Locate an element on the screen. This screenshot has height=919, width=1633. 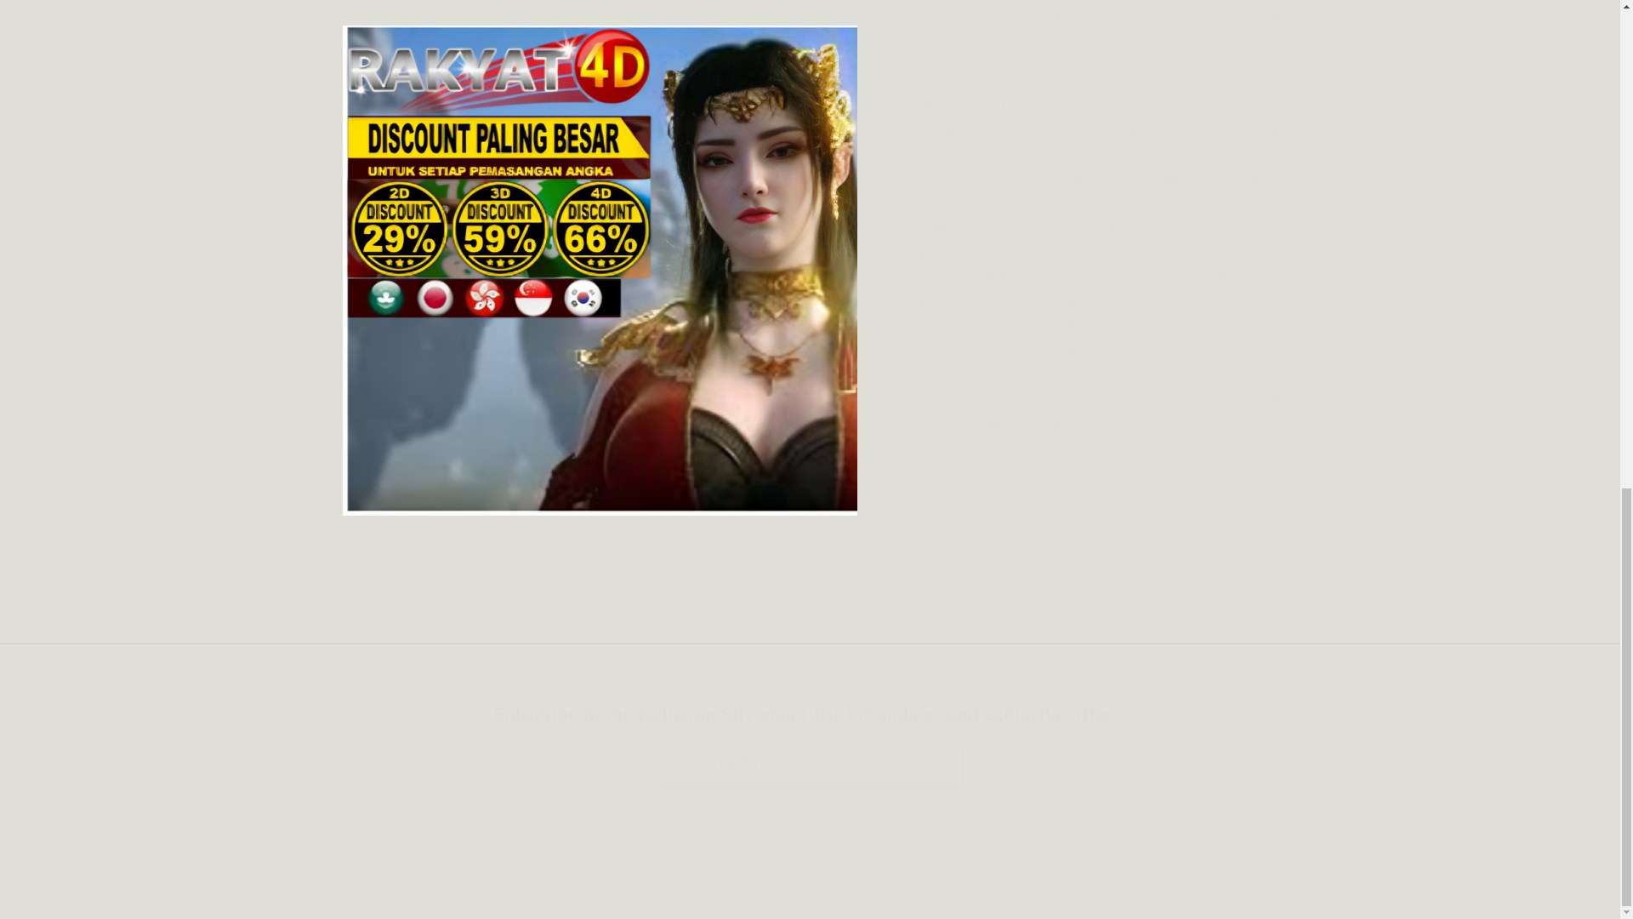
1 is located at coordinates (959, 487).